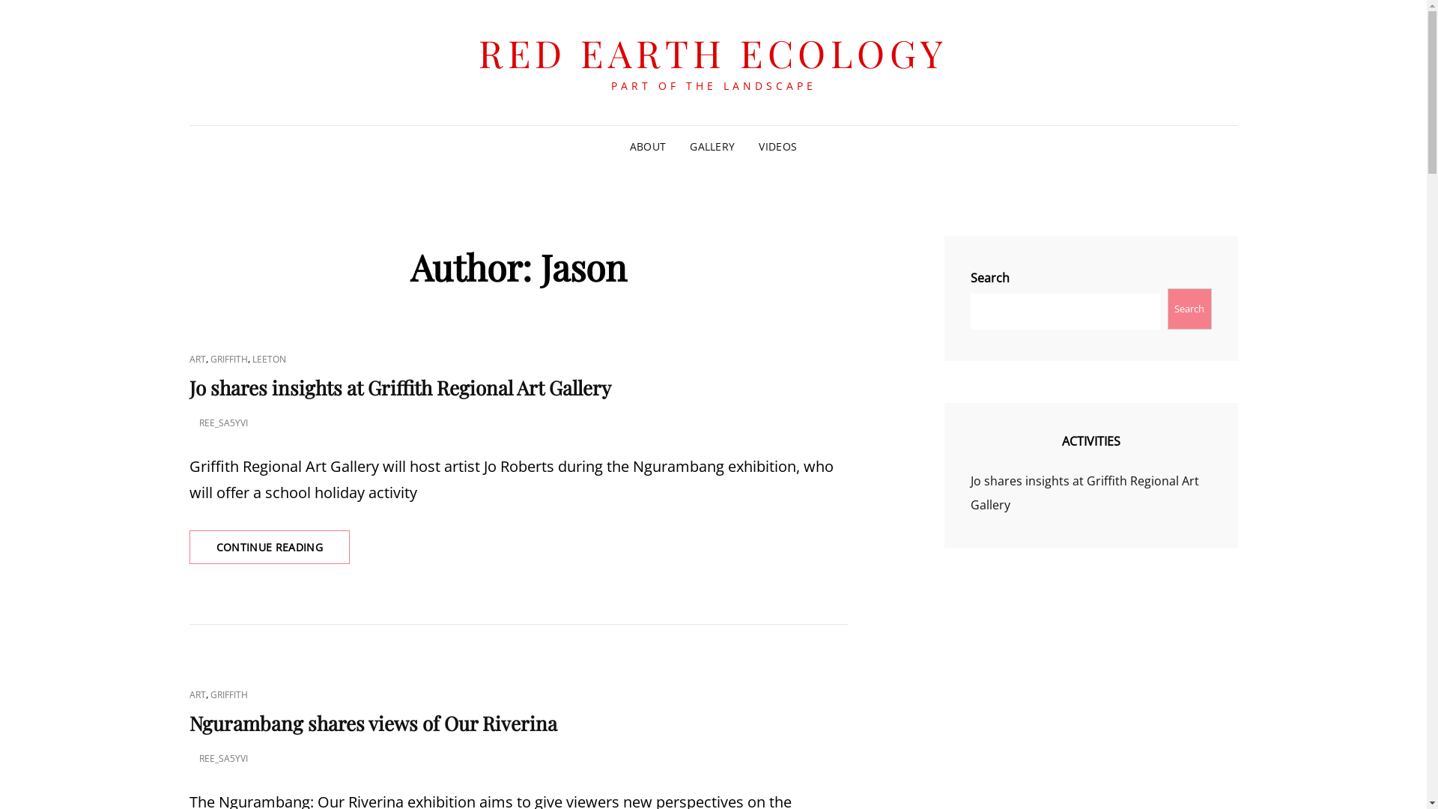 The height and width of the screenshot is (809, 1438). What do you see at coordinates (400, 388) in the screenshot?
I see `Jo shares insights at Griffith Regional Art Gallery` at bounding box center [400, 388].